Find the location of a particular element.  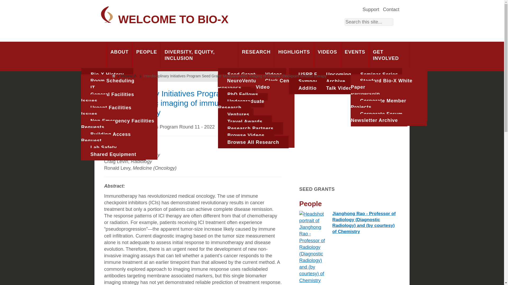

Browse All Research is located at coordinates (253, 142).